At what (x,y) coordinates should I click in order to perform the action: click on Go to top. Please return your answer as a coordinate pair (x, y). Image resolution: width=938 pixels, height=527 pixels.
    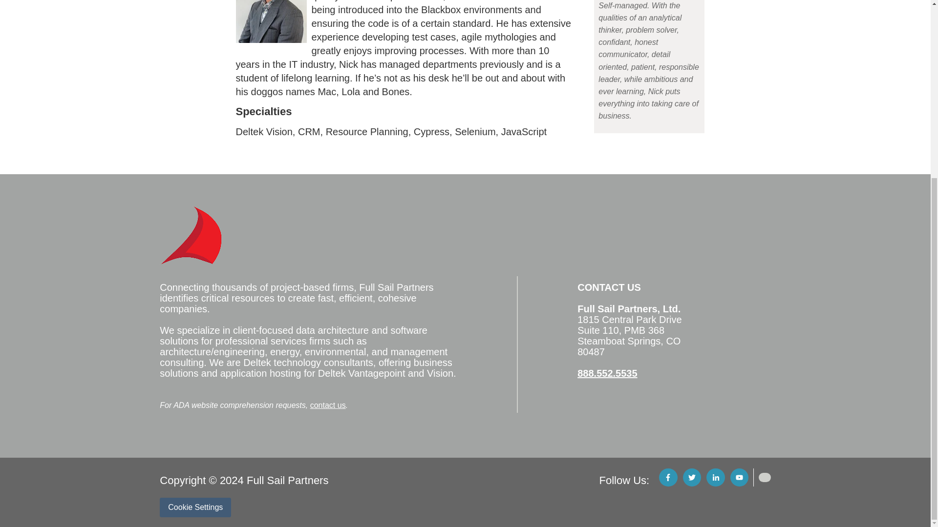
    Looking at the image, I should click on (764, 477).